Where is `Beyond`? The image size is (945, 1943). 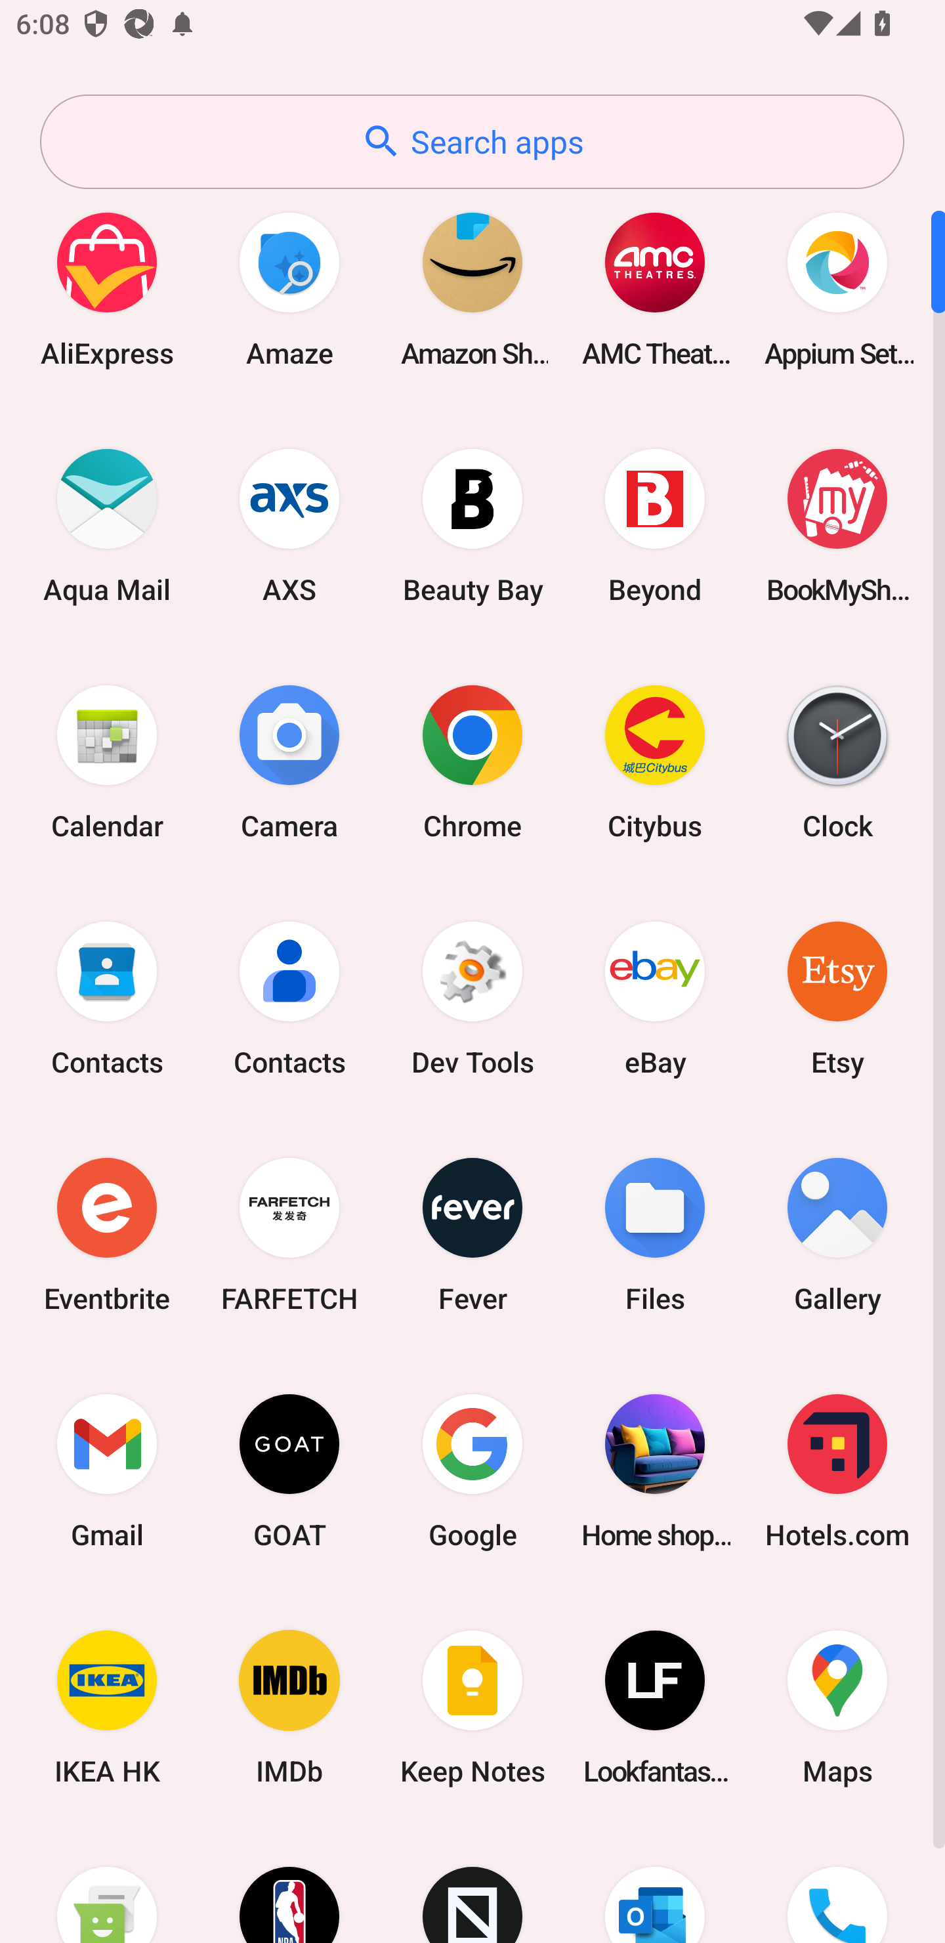 Beyond is located at coordinates (655, 525).